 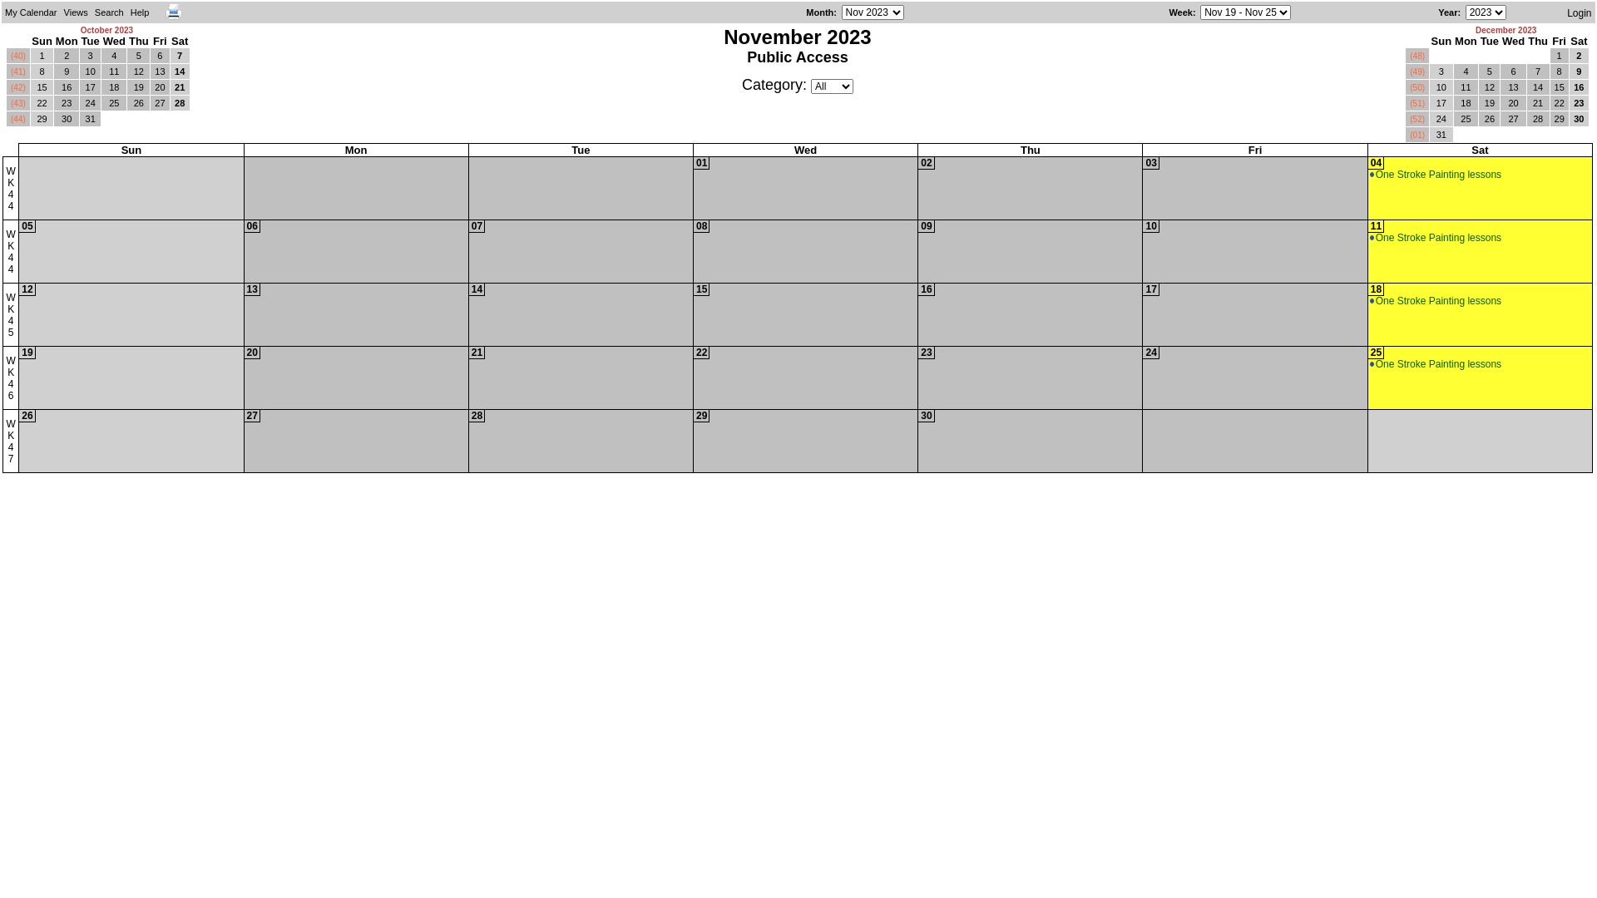 What do you see at coordinates (1376, 226) in the screenshot?
I see `11` at bounding box center [1376, 226].